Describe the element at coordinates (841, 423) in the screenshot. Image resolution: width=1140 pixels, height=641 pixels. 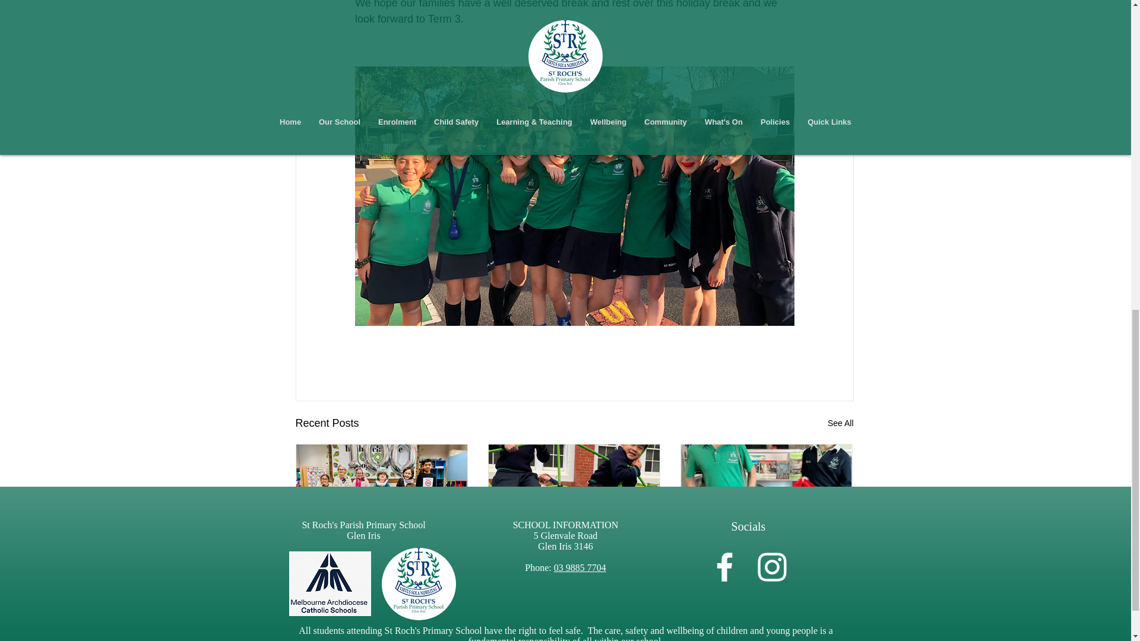
I see `See All` at that location.